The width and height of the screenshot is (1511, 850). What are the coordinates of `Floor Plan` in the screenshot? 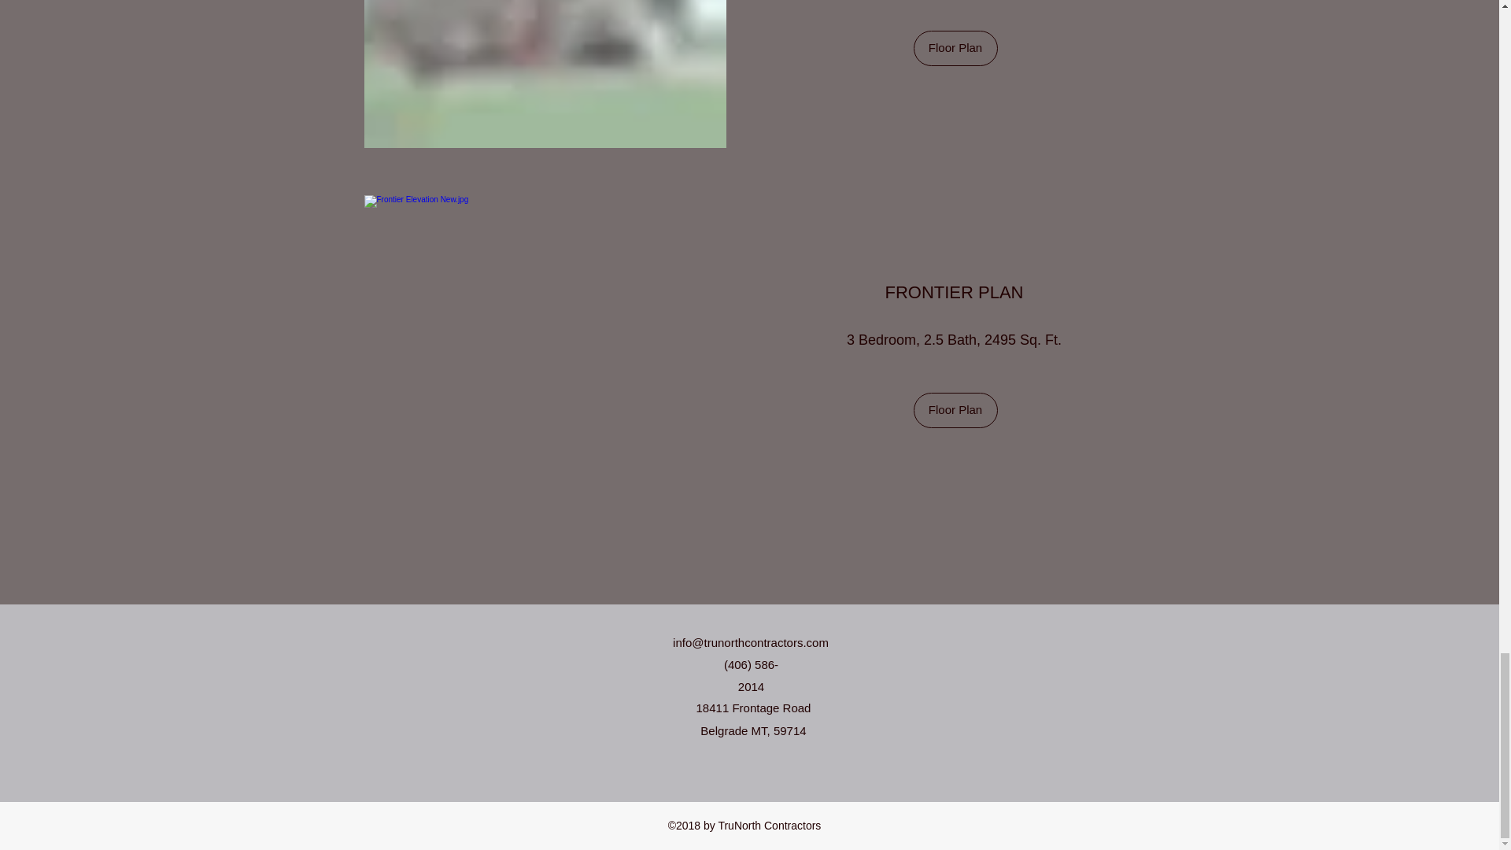 It's located at (955, 48).